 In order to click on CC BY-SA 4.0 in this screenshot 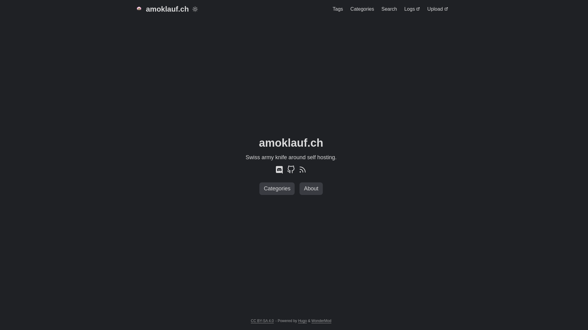, I will do `click(262, 321)`.